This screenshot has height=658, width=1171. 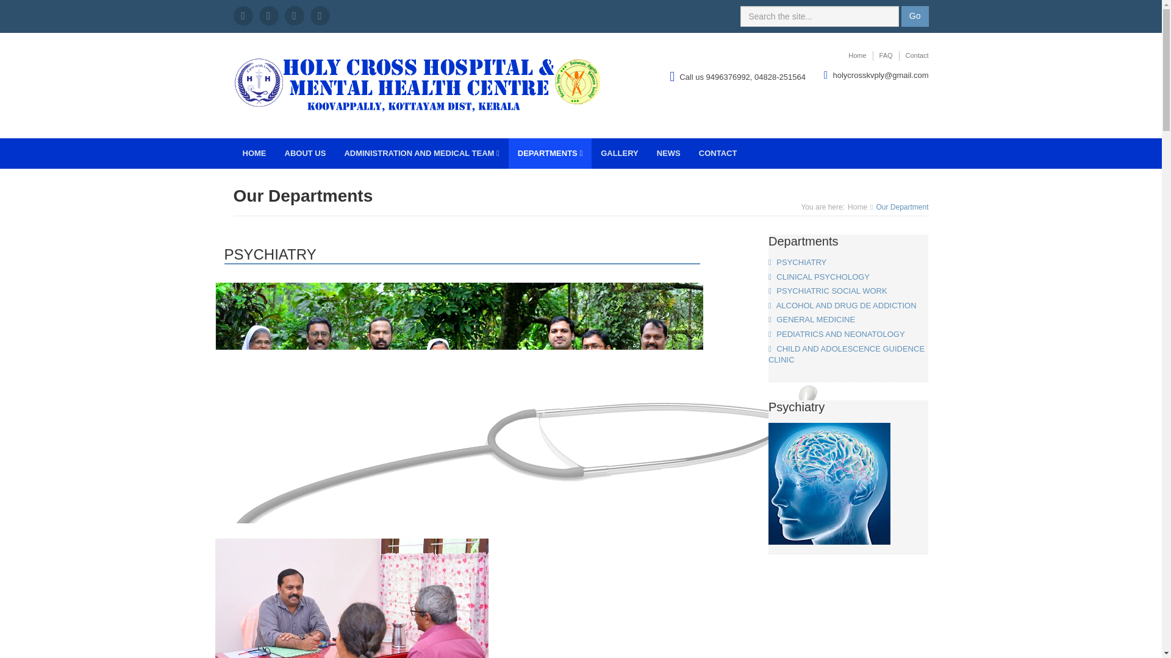 What do you see at coordinates (828, 290) in the screenshot?
I see `PSYCHIATRIC SOCIAL WORK` at bounding box center [828, 290].